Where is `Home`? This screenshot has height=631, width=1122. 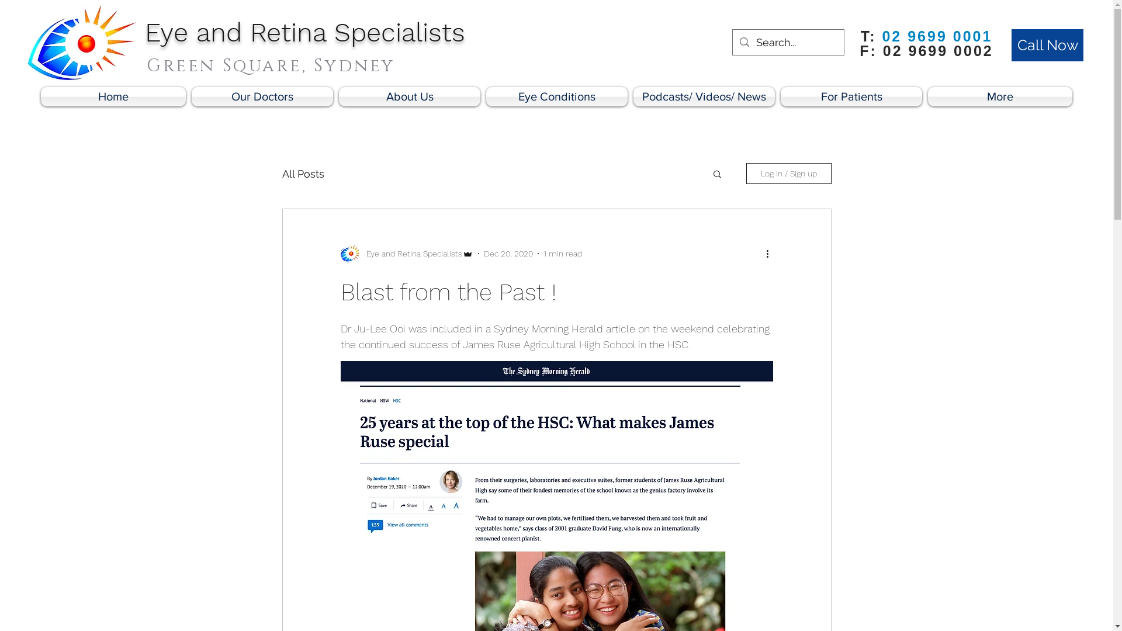 Home is located at coordinates (115, 97).